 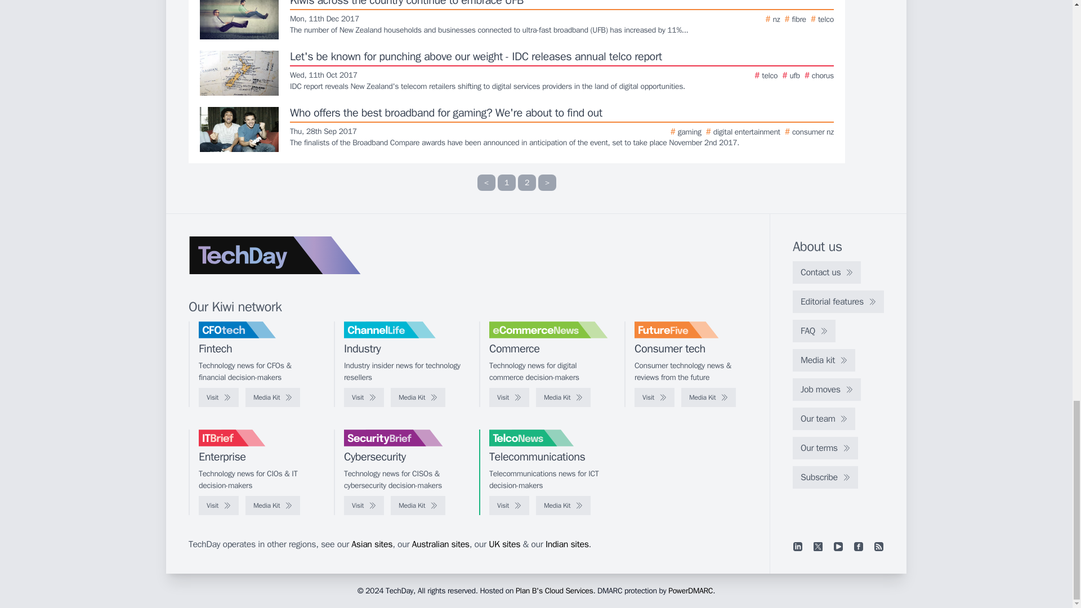 I want to click on Media Kit, so click(x=418, y=397).